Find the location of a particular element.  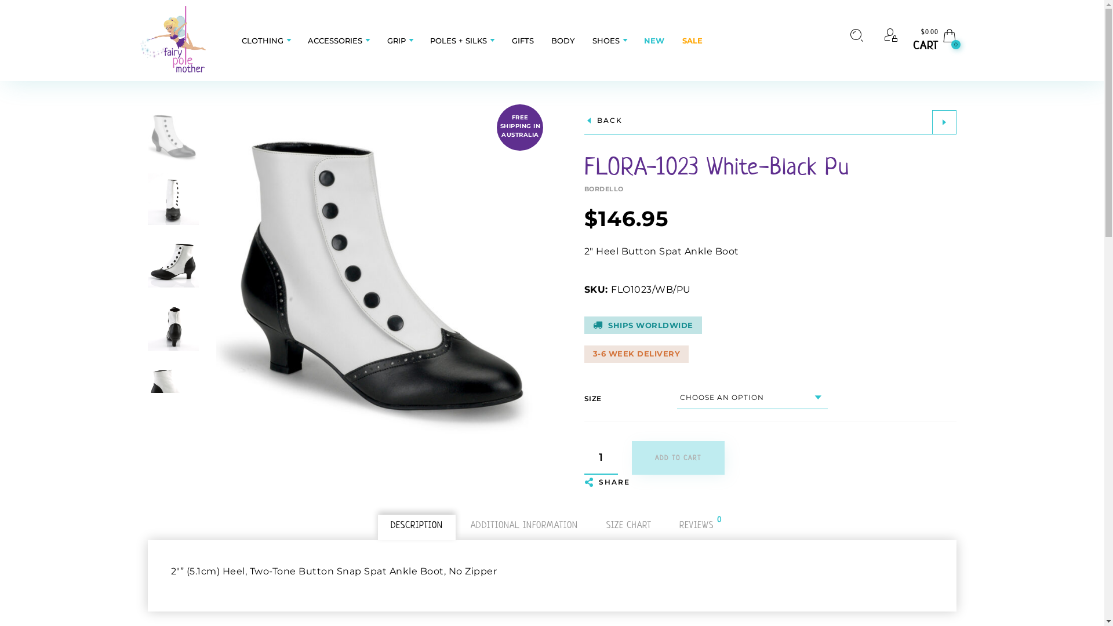

BORDELLO is located at coordinates (771, 187).